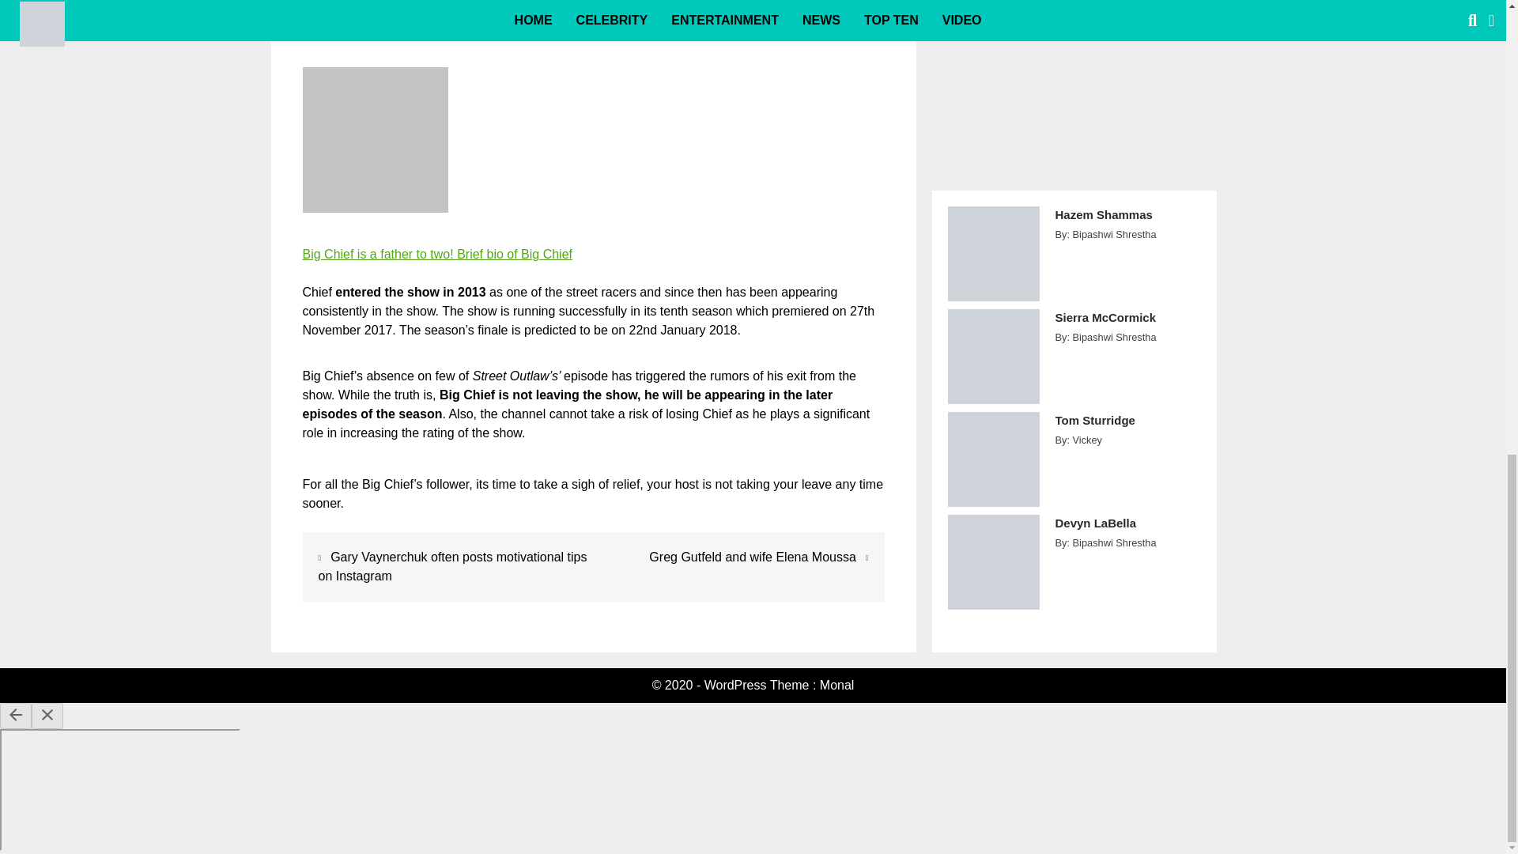  I want to click on Big Chief is the star of Street Outlwas, so click(375, 139).